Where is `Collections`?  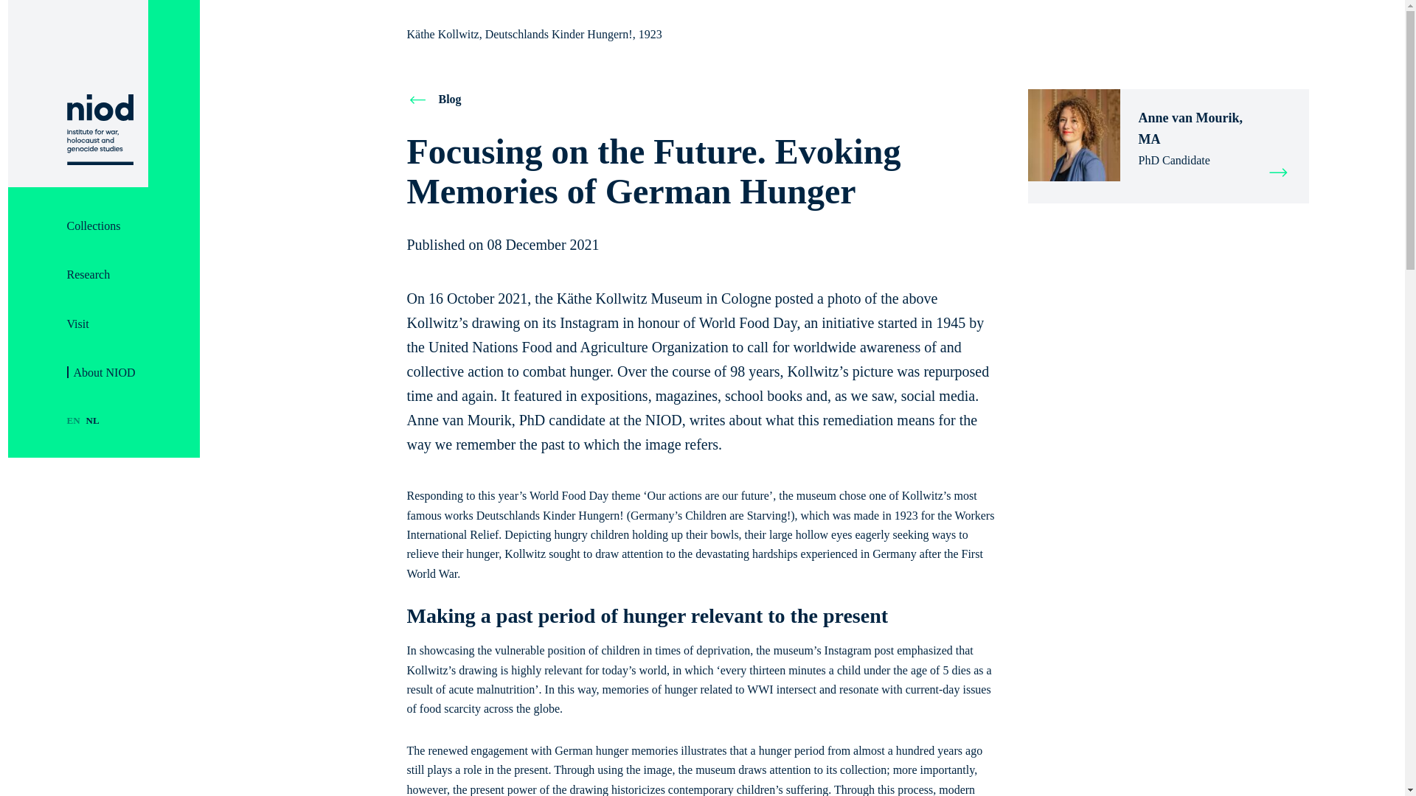
Collections is located at coordinates (93, 226).